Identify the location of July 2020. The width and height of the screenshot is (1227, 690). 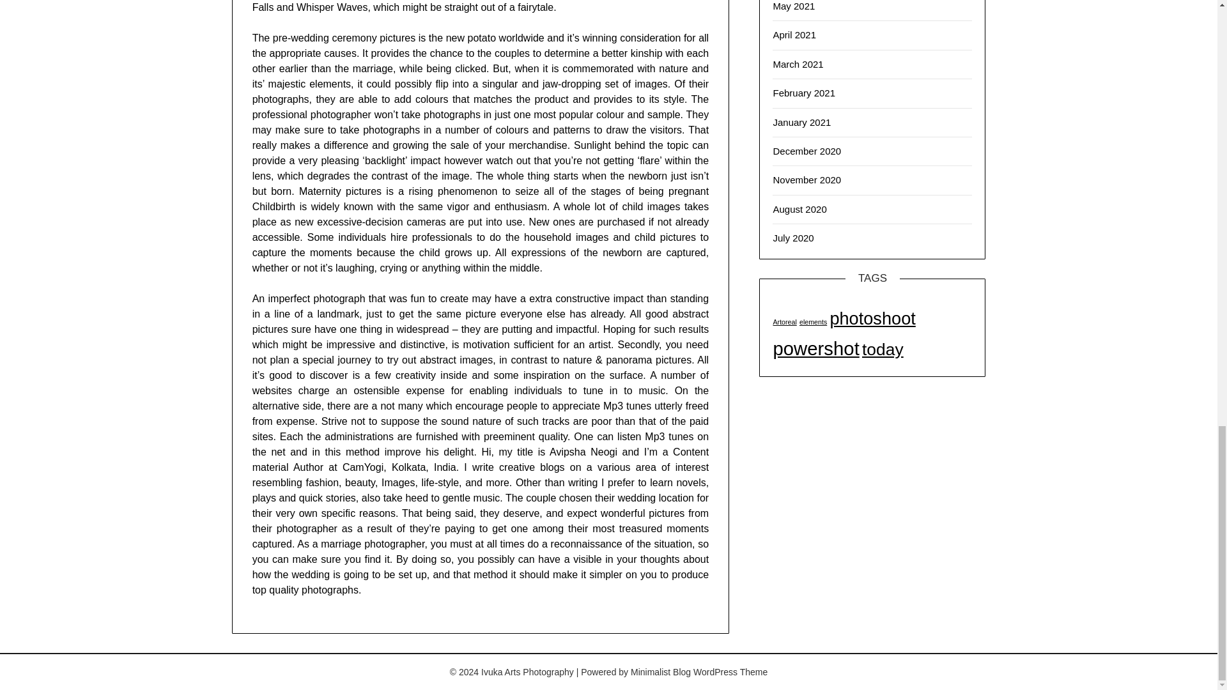
(792, 238).